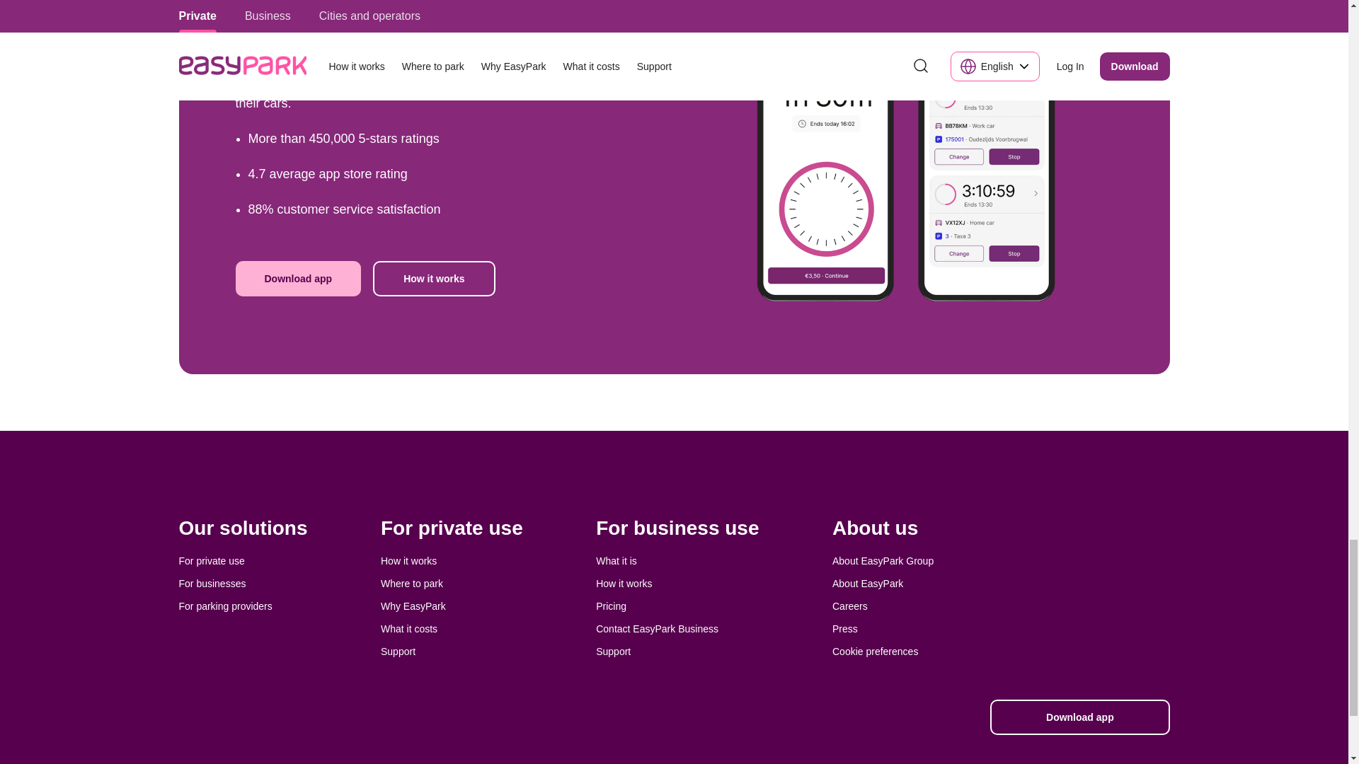 The height and width of the screenshot is (764, 1359). I want to click on Where to park, so click(411, 583).